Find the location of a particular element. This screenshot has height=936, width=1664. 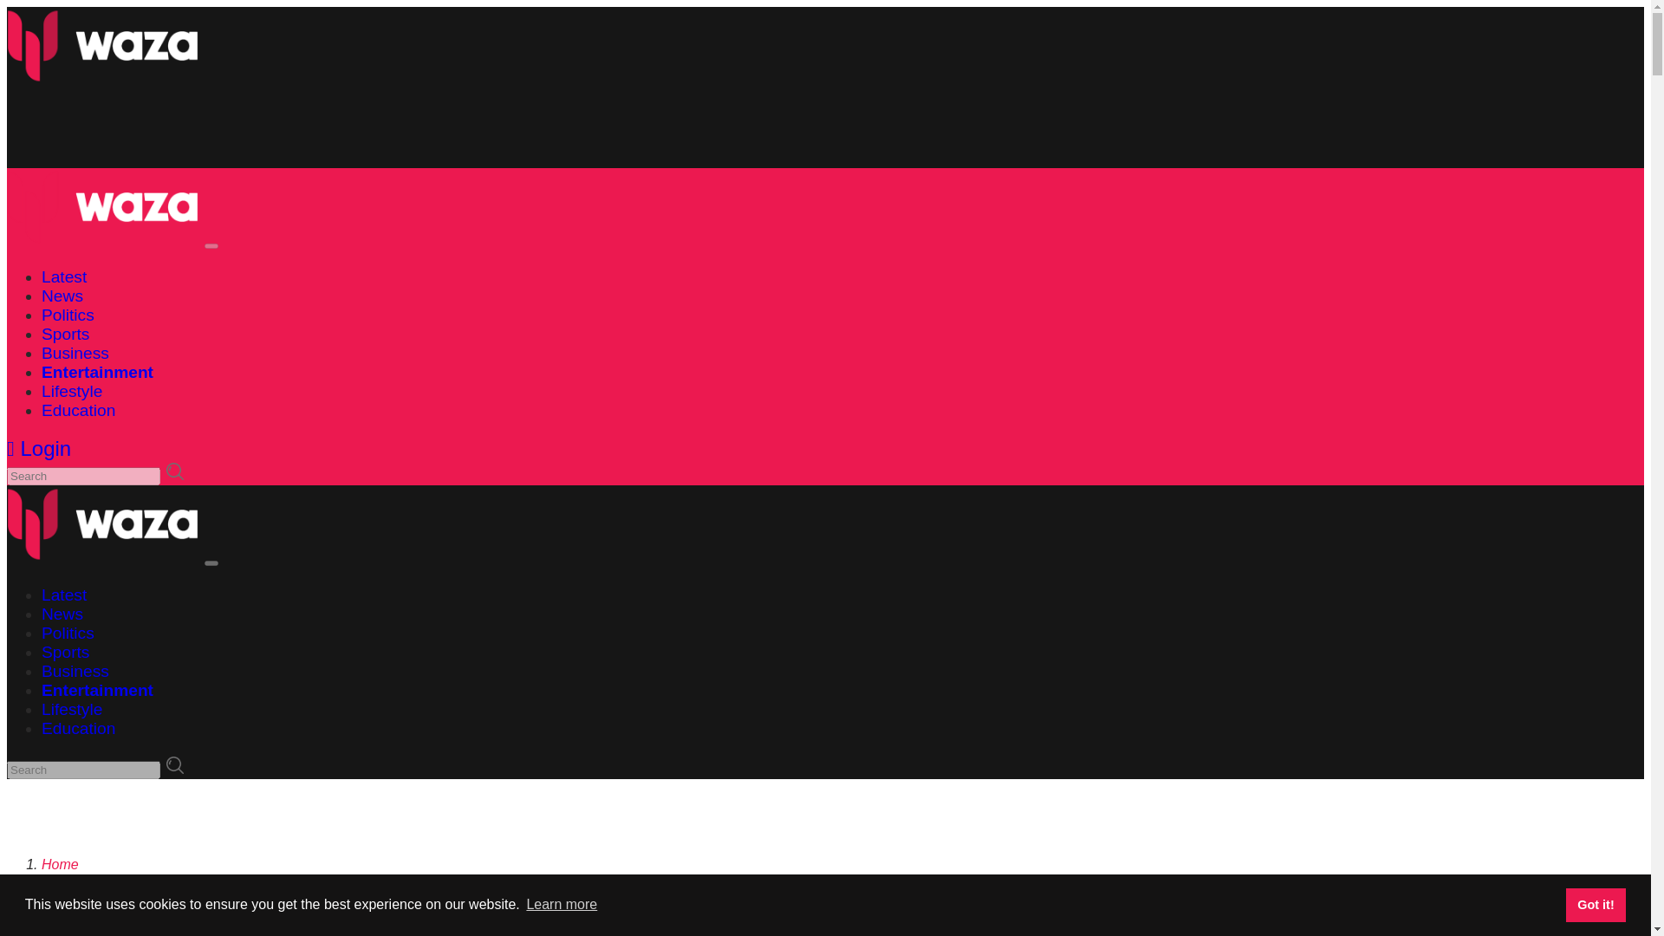

Got it! is located at coordinates (1595, 904).